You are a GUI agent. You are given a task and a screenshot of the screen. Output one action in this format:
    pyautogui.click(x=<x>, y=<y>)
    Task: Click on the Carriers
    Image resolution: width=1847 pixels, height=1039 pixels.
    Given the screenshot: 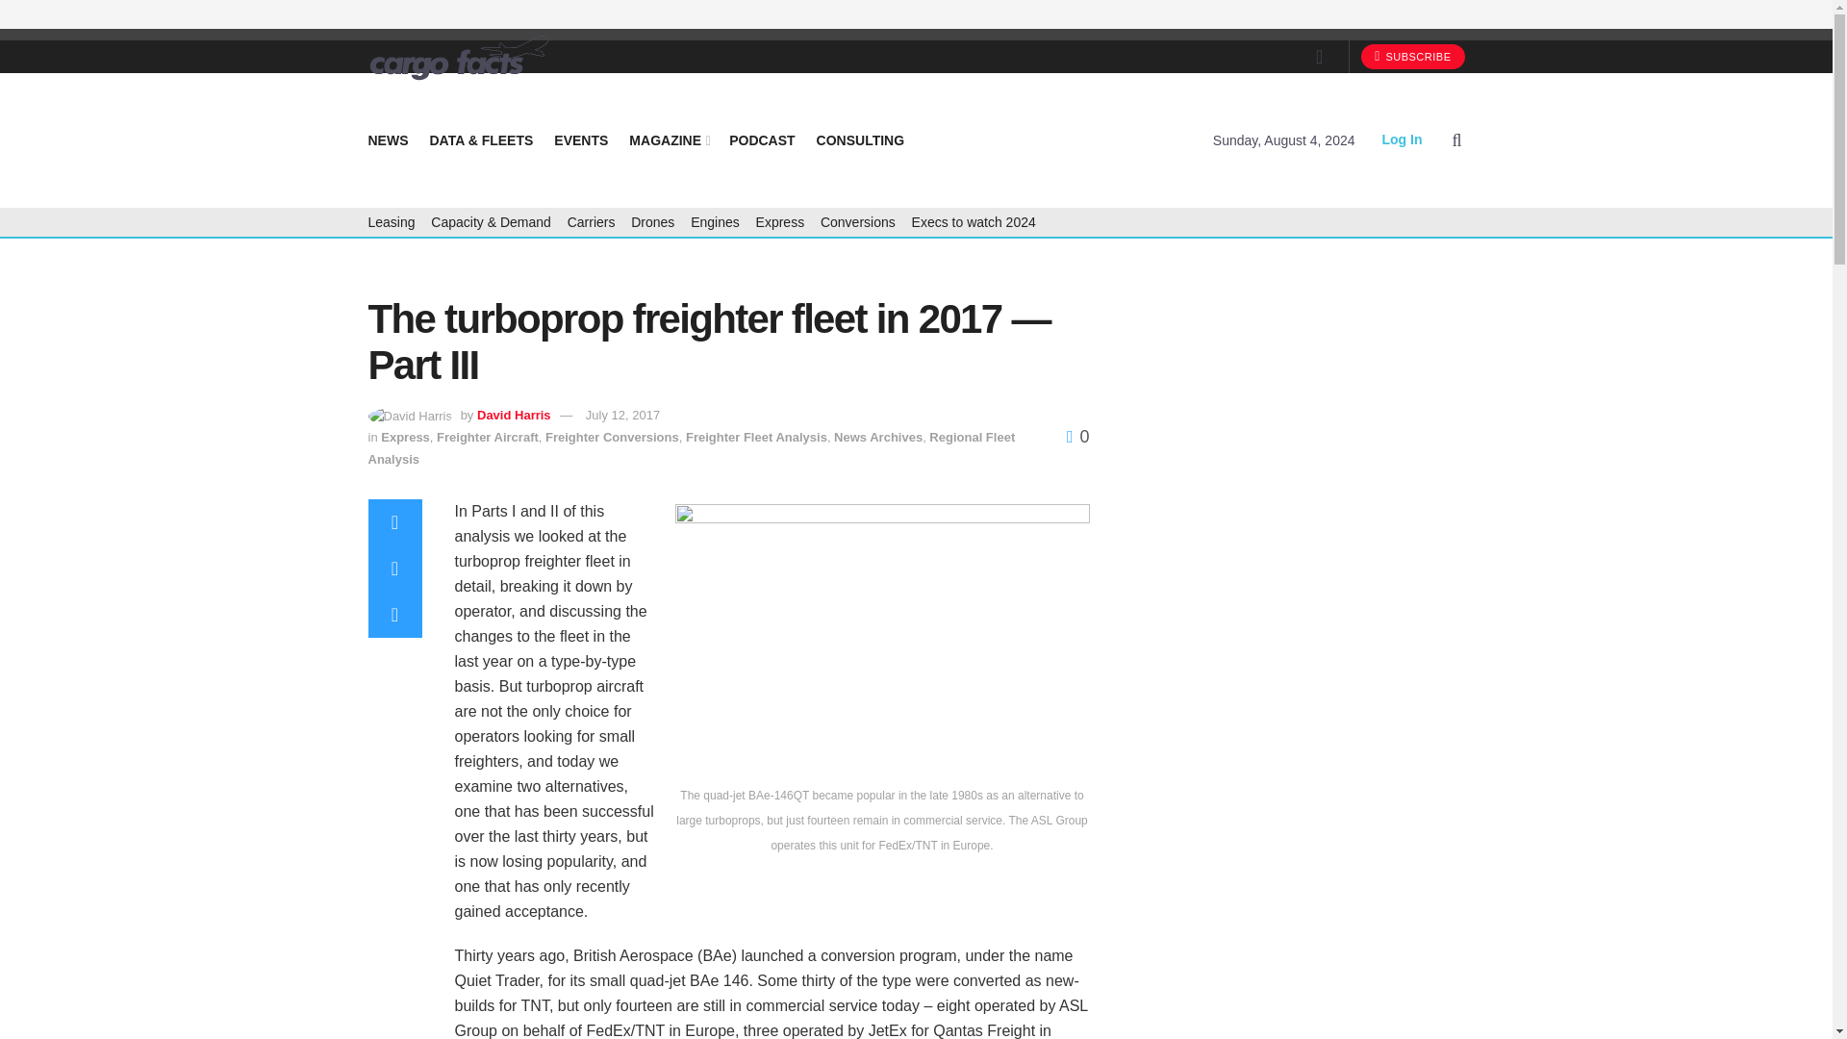 What is the action you would take?
    pyautogui.click(x=591, y=222)
    